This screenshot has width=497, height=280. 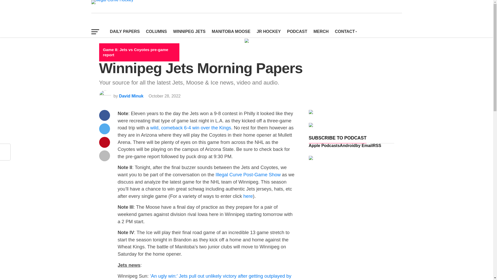 I want to click on JR HOCKEY, so click(x=269, y=32).